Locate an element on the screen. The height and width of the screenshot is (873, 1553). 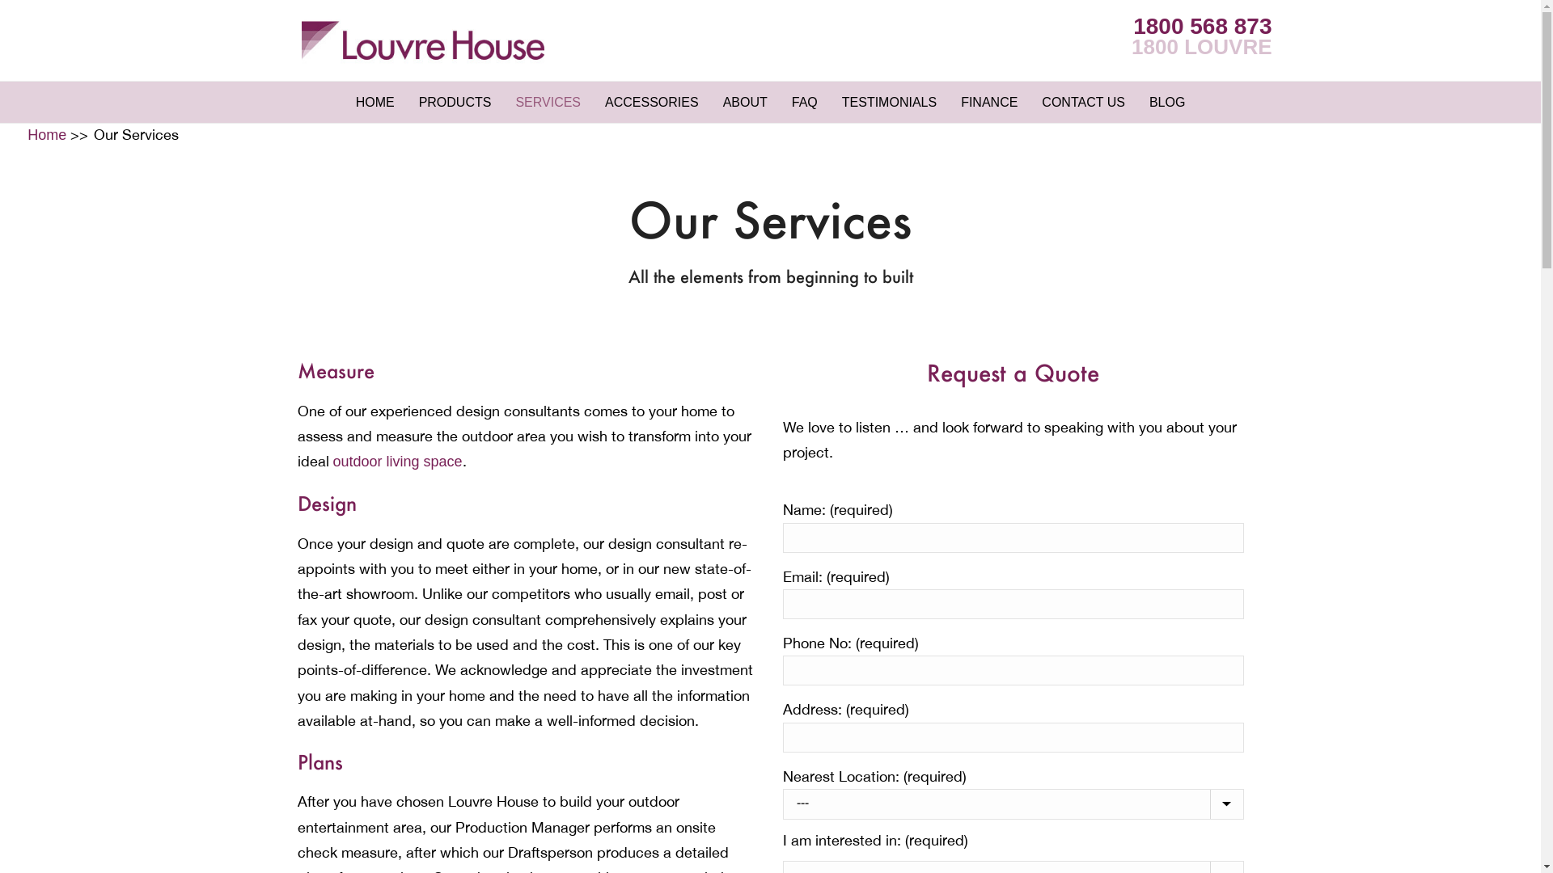
CONTACT US is located at coordinates (1084, 102).